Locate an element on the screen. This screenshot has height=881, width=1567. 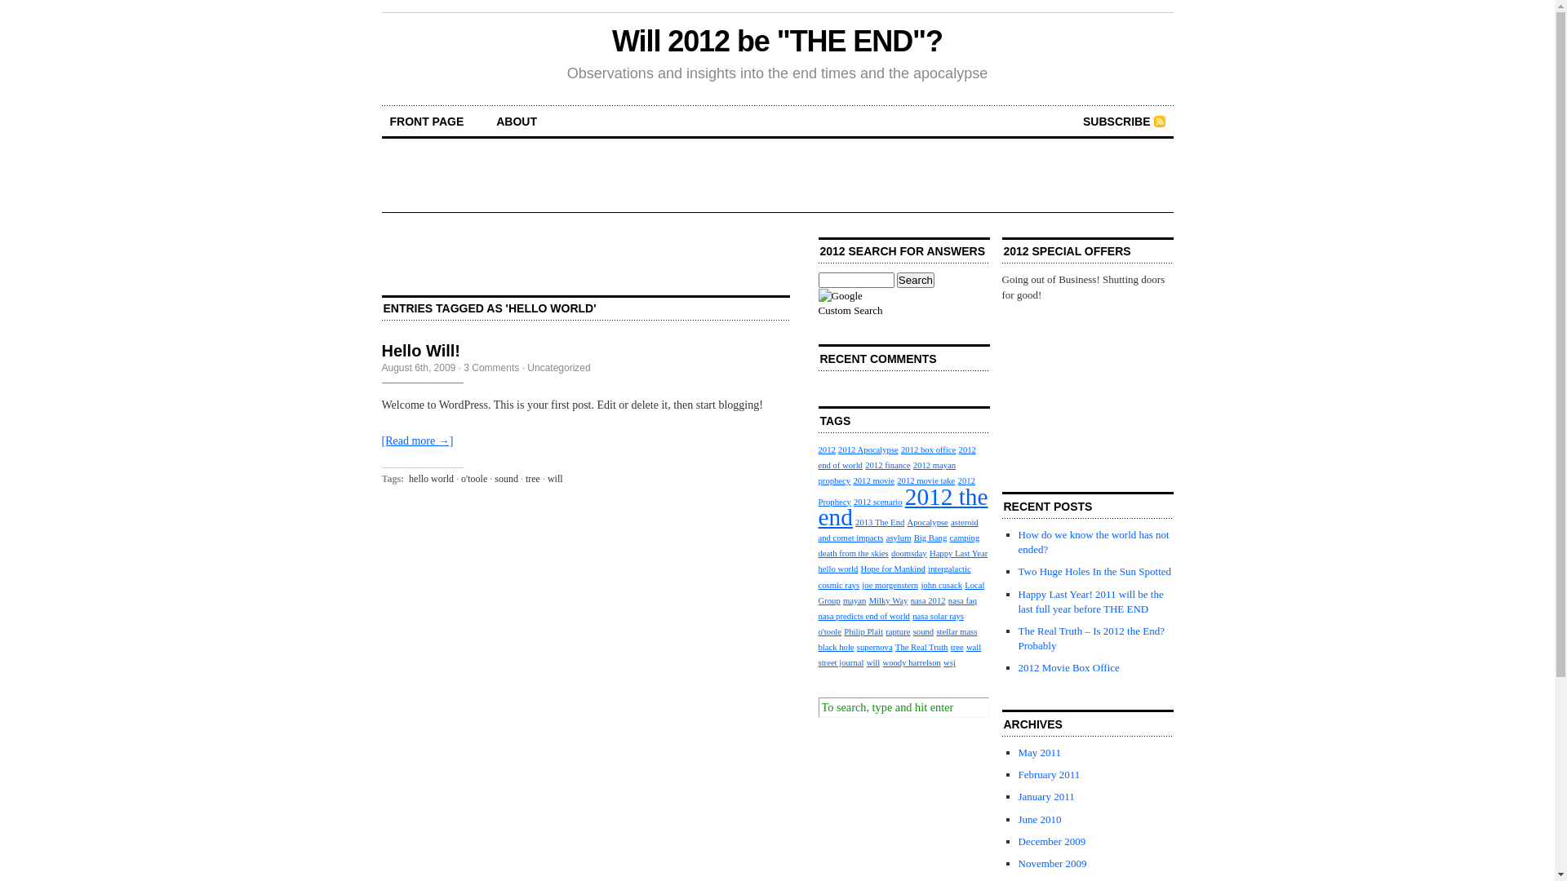
john cusack is located at coordinates (942, 586).